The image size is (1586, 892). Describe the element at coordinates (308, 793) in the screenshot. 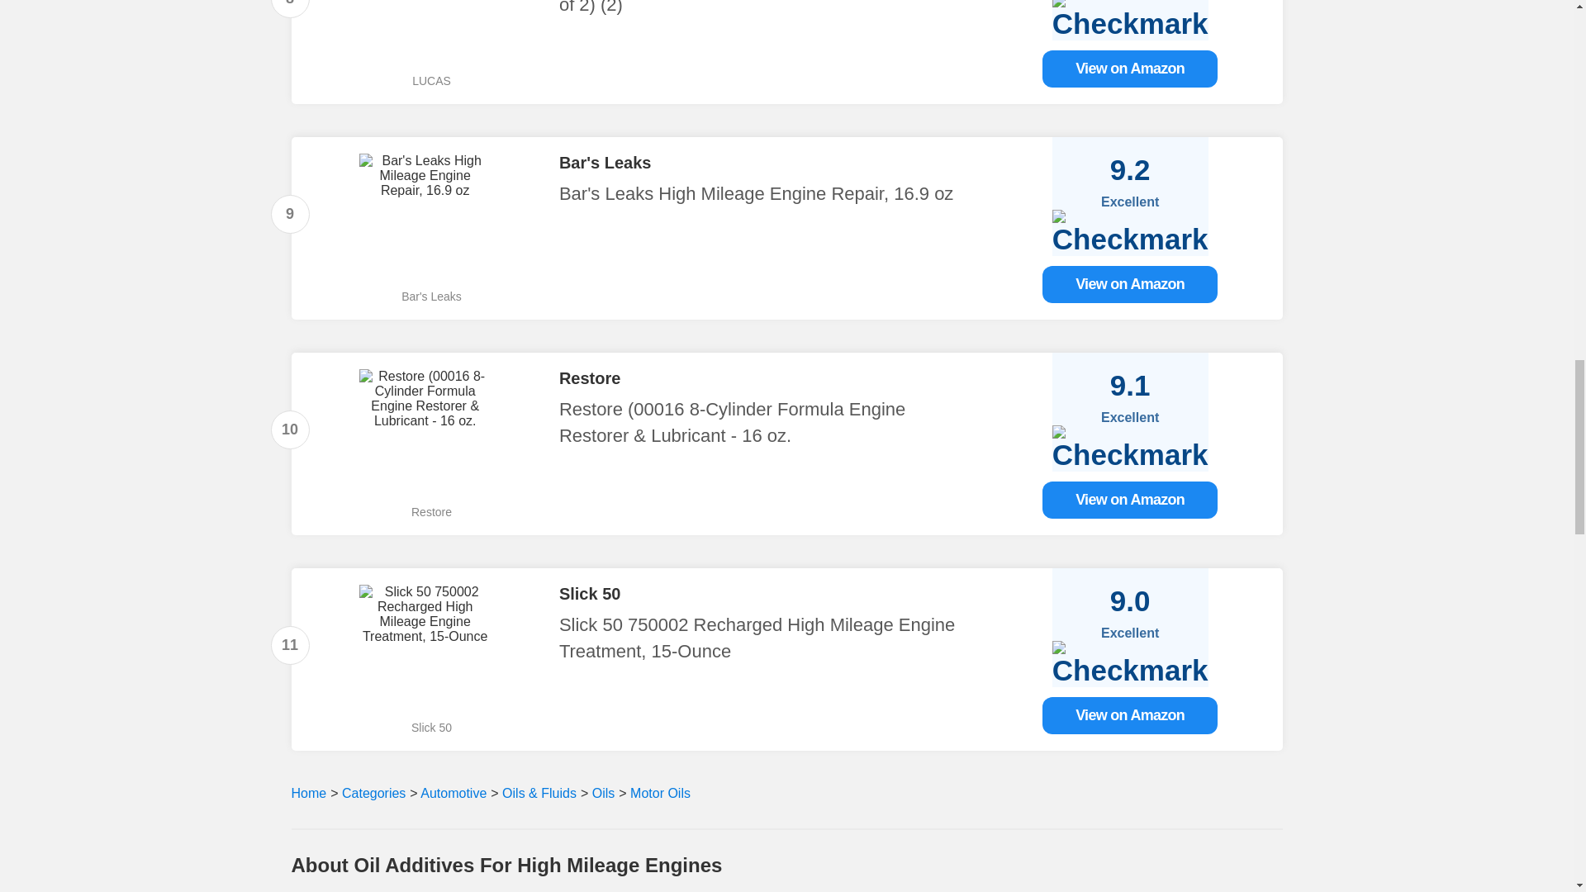

I see `Home` at that location.